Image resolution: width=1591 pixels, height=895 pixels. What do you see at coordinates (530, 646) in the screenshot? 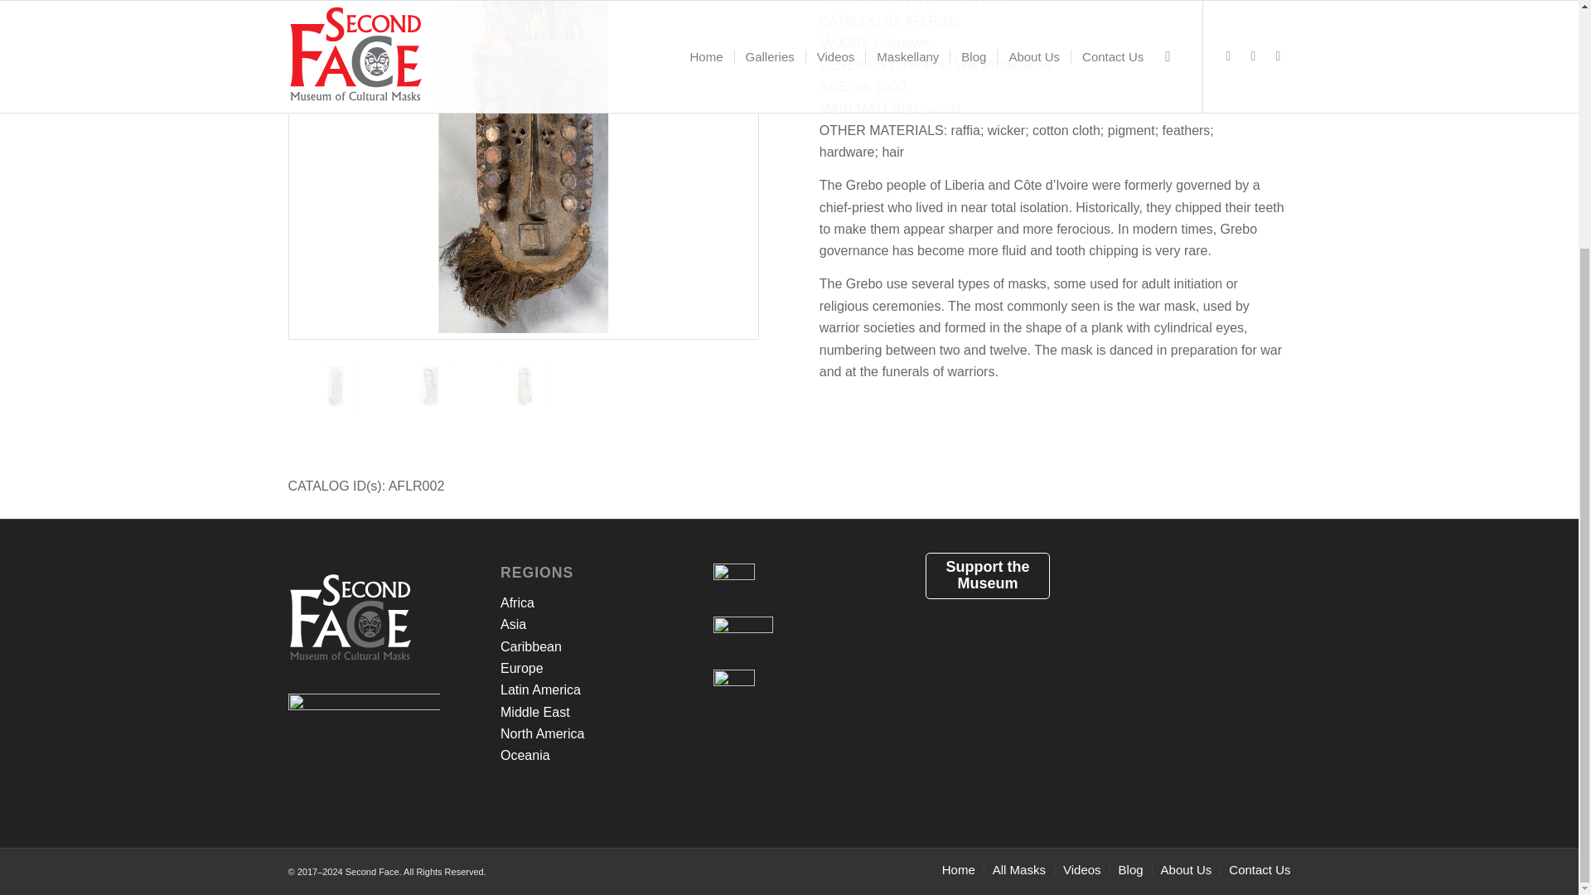
I see `Caribbean` at bounding box center [530, 646].